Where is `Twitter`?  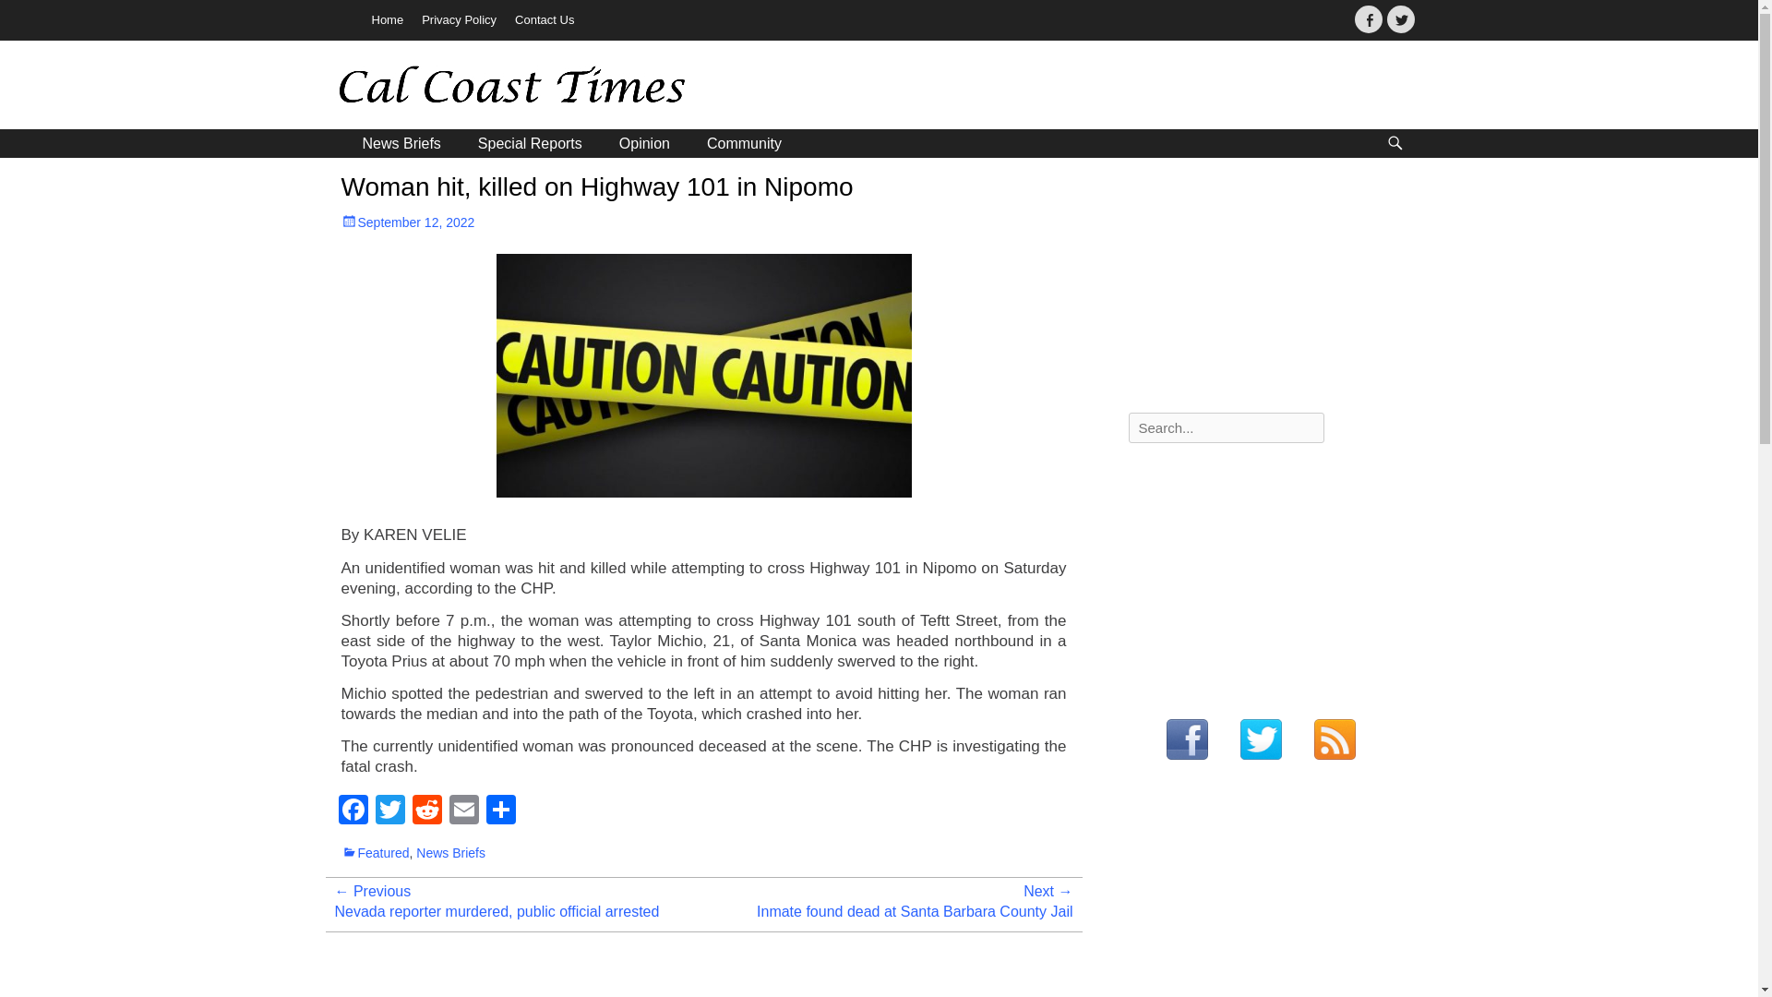 Twitter is located at coordinates (389, 811).